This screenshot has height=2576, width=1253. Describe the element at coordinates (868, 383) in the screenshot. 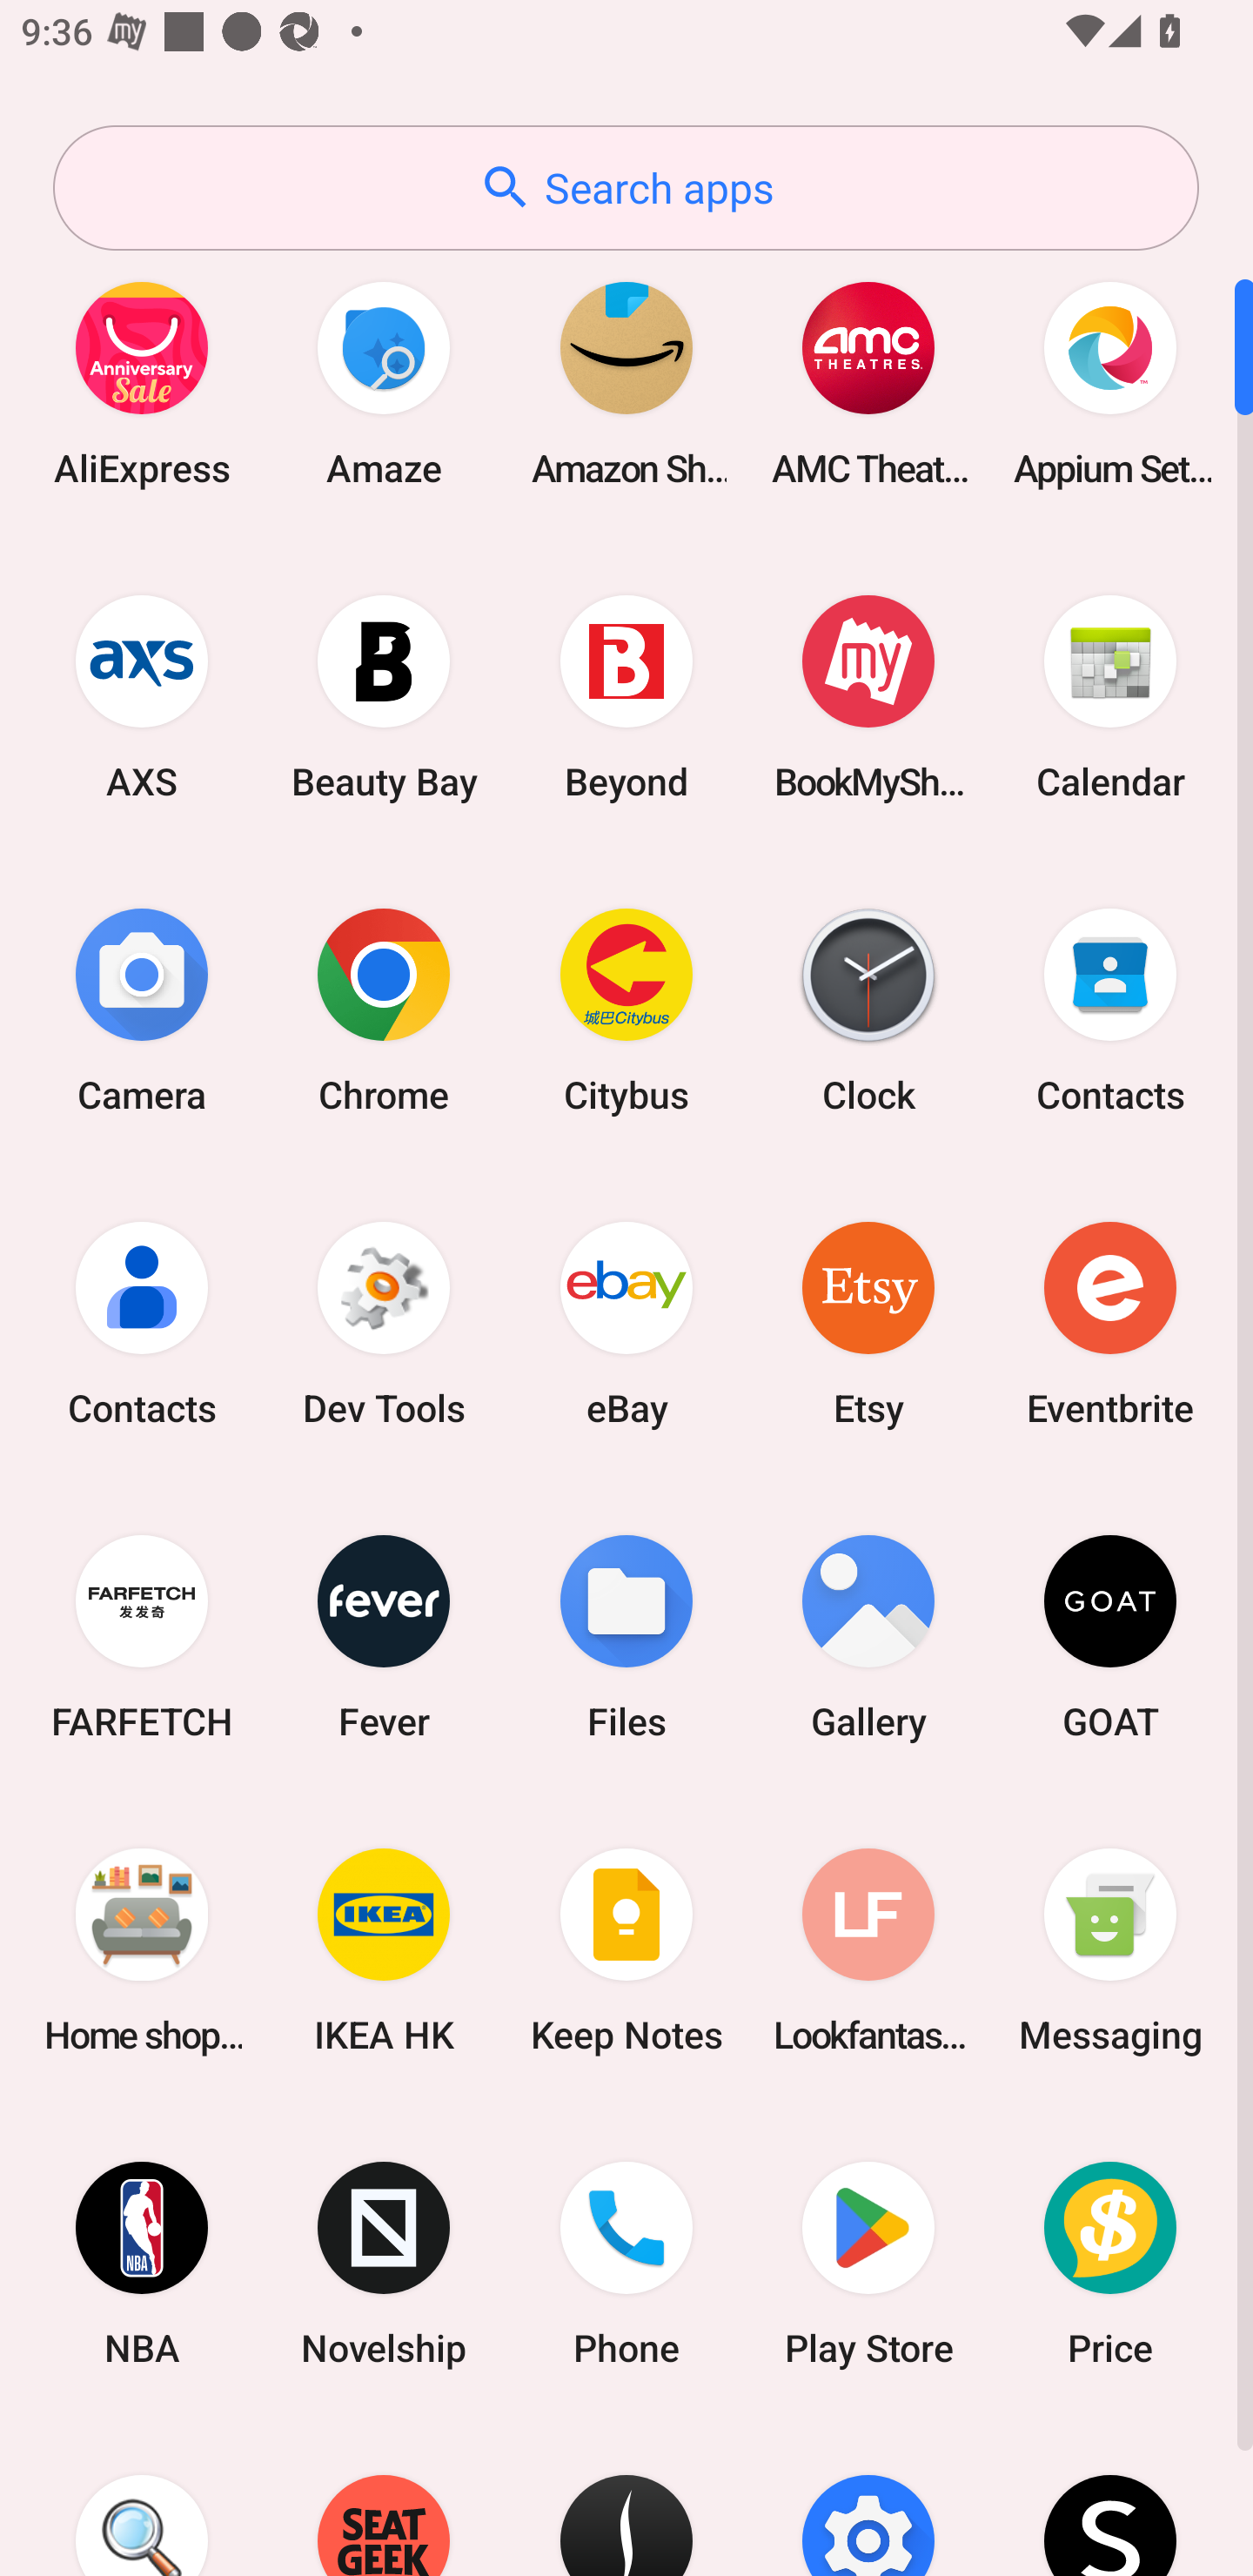

I see `AMC Theatres` at that location.